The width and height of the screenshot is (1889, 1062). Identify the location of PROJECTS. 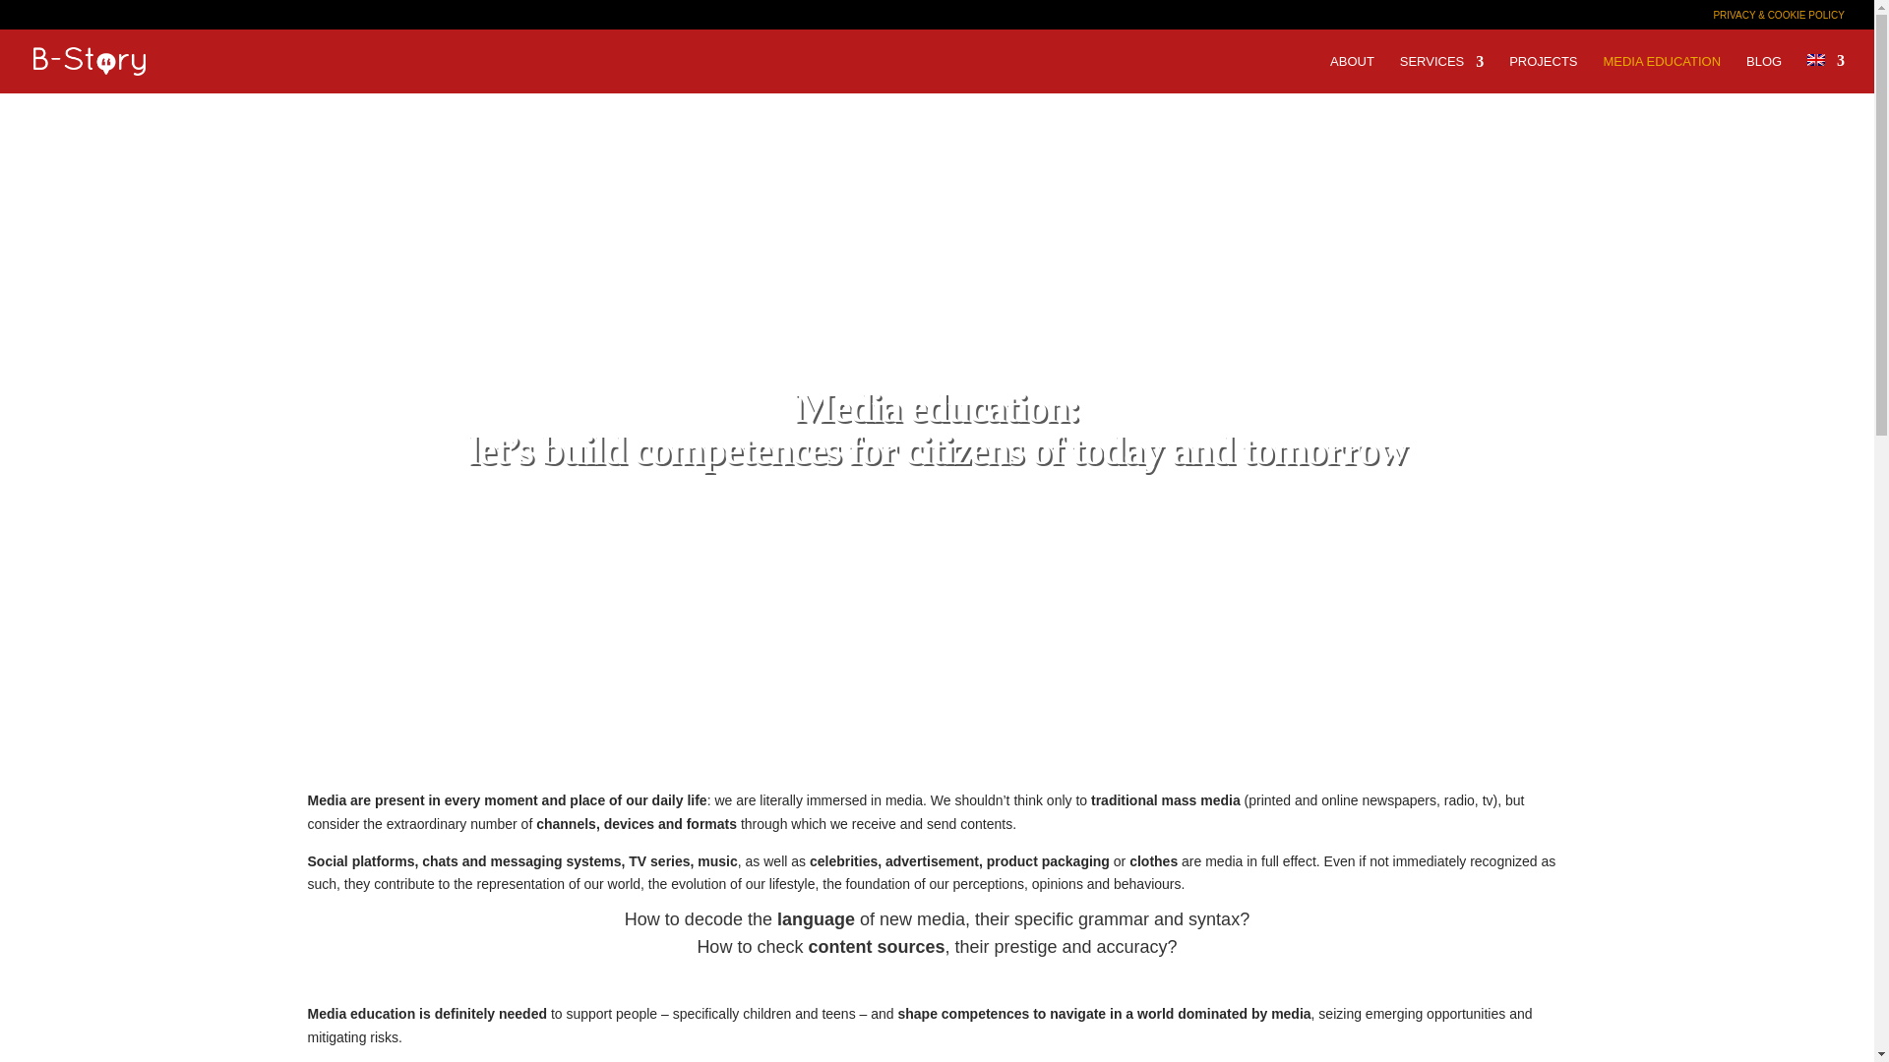
(1543, 75).